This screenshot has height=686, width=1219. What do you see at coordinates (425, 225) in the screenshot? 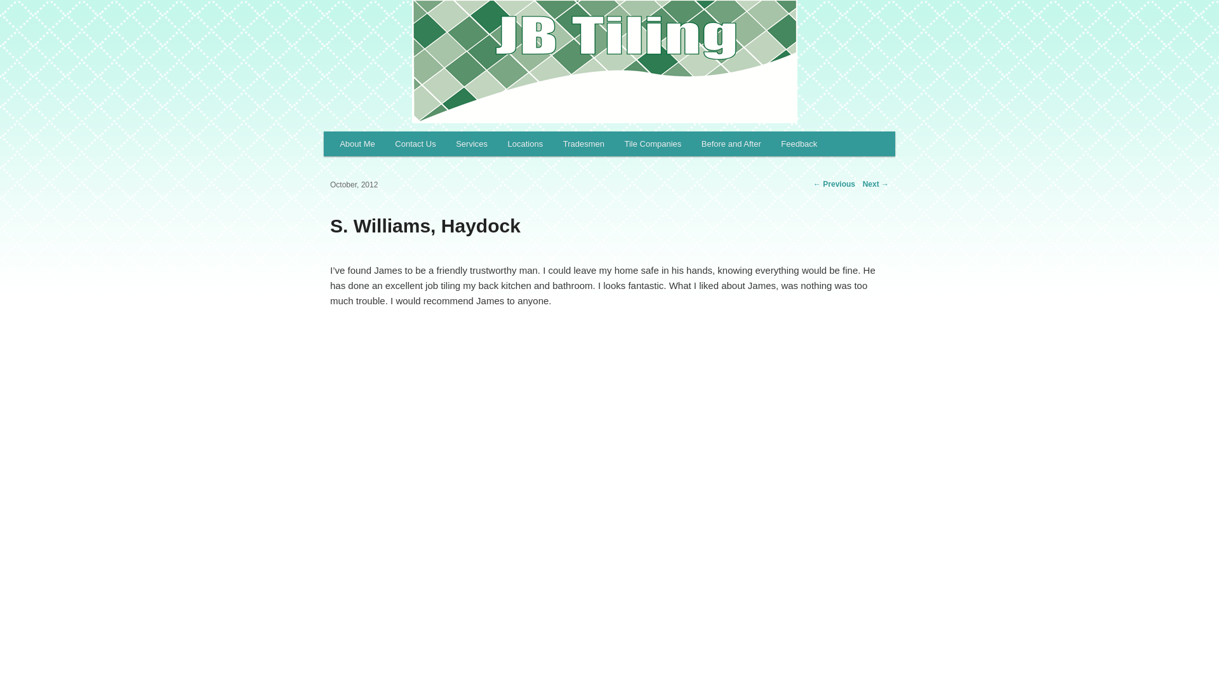
I see `Permalink to S. Williams, Haydock` at bounding box center [425, 225].